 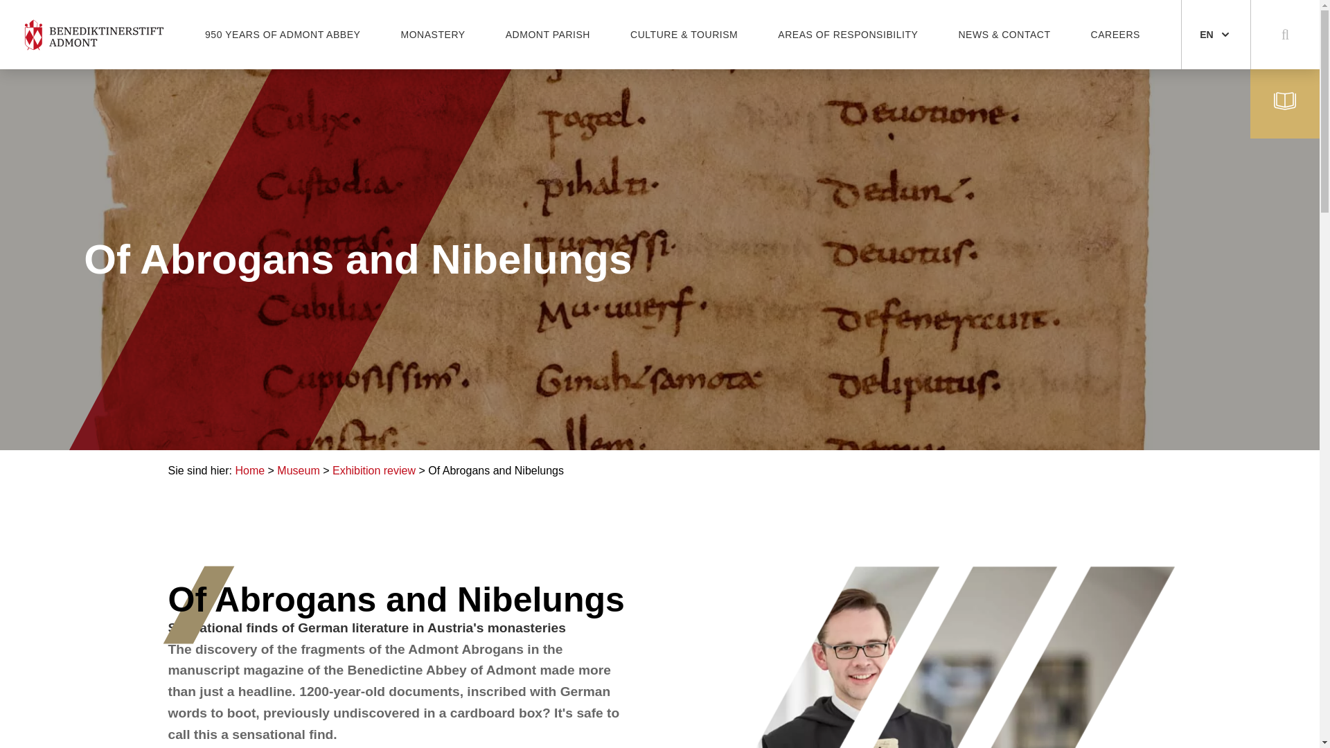 What do you see at coordinates (283, 35) in the screenshot?
I see `950 YEARS OF ADMONT ABBEY` at bounding box center [283, 35].